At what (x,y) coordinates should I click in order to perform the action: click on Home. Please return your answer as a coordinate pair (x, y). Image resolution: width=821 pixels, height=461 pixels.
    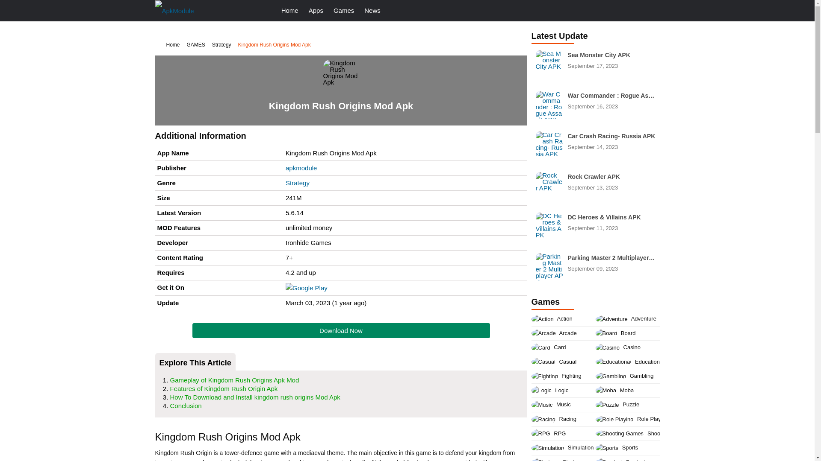
    Looking at the image, I should click on (169, 44).